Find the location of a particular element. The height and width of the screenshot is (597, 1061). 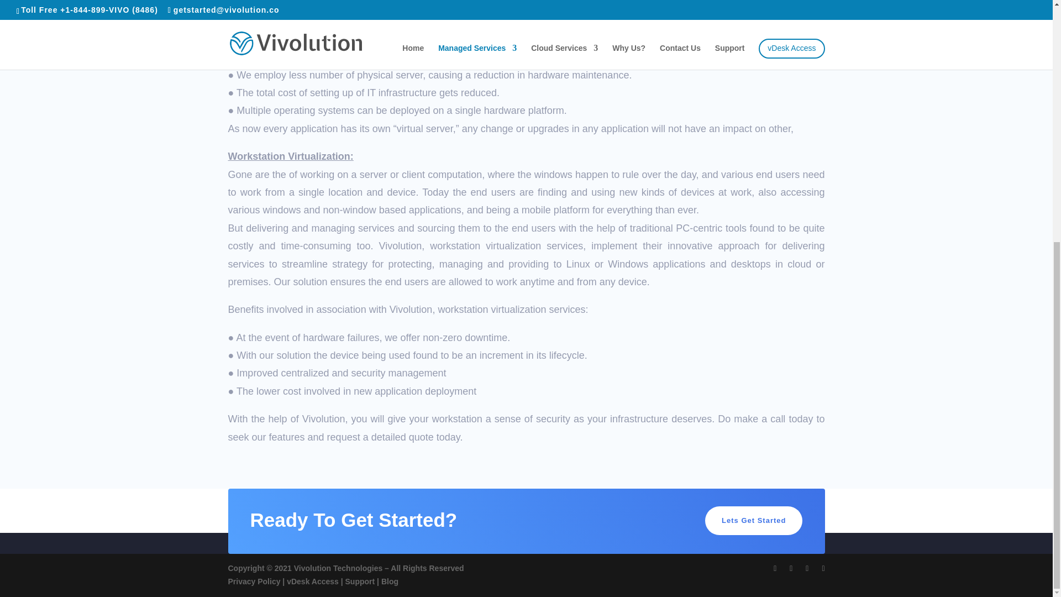

Lets Get Started is located at coordinates (754, 520).